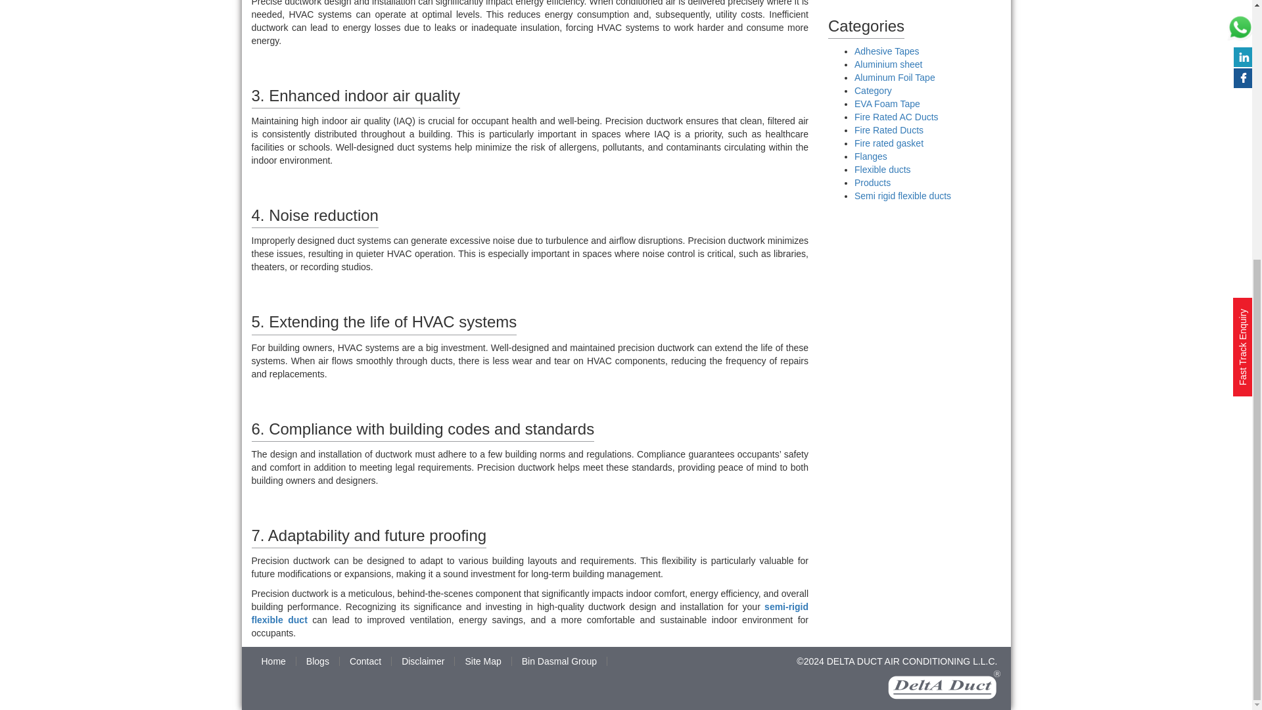 The width and height of the screenshot is (1262, 710). What do you see at coordinates (902, 196) in the screenshot?
I see `Semi rigid flexible ducts` at bounding box center [902, 196].